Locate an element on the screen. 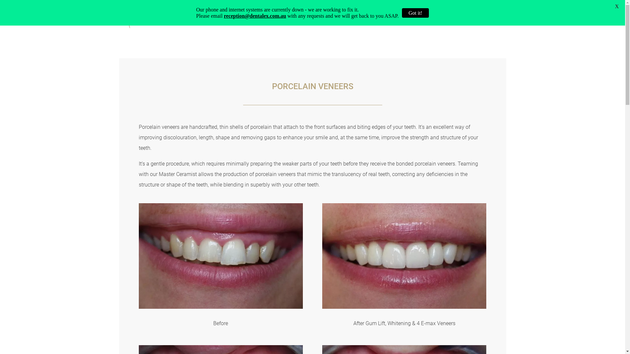 The height and width of the screenshot is (354, 630). About is located at coordinates (328, 18).